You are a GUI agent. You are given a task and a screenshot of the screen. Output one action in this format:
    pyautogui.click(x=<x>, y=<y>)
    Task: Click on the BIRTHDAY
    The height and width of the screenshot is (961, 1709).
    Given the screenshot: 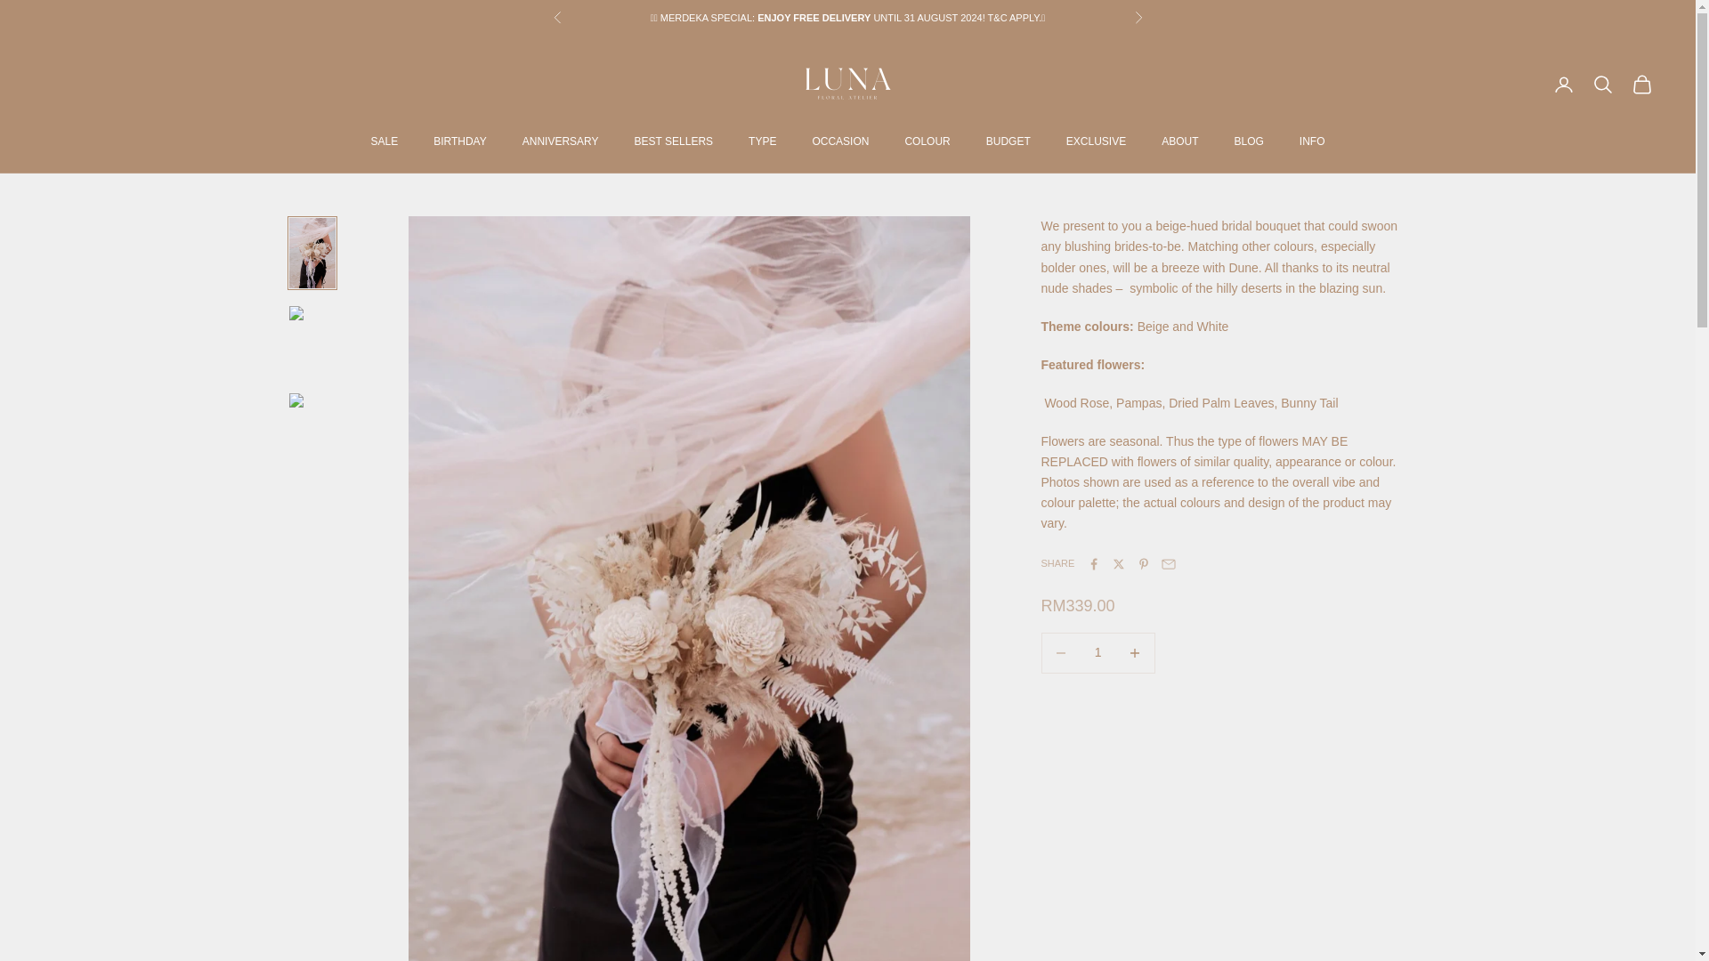 What is the action you would take?
    pyautogui.click(x=460, y=141)
    